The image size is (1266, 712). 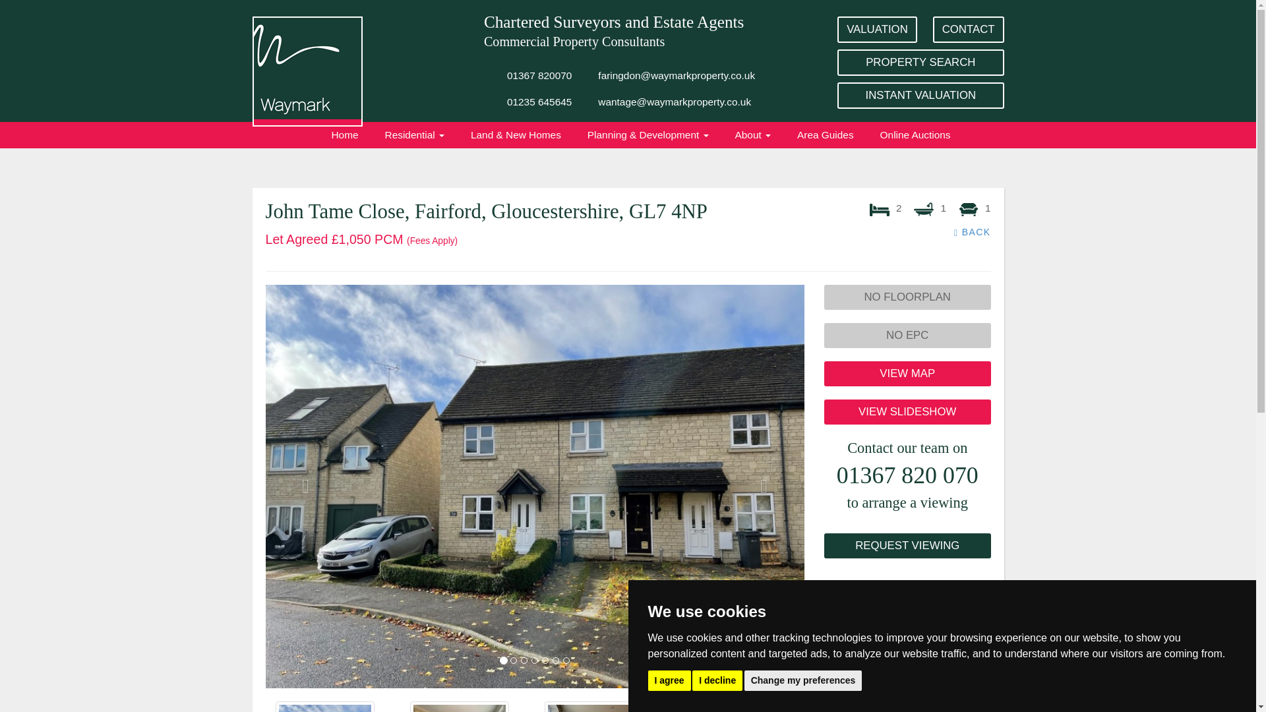 I want to click on I decline, so click(x=717, y=680).